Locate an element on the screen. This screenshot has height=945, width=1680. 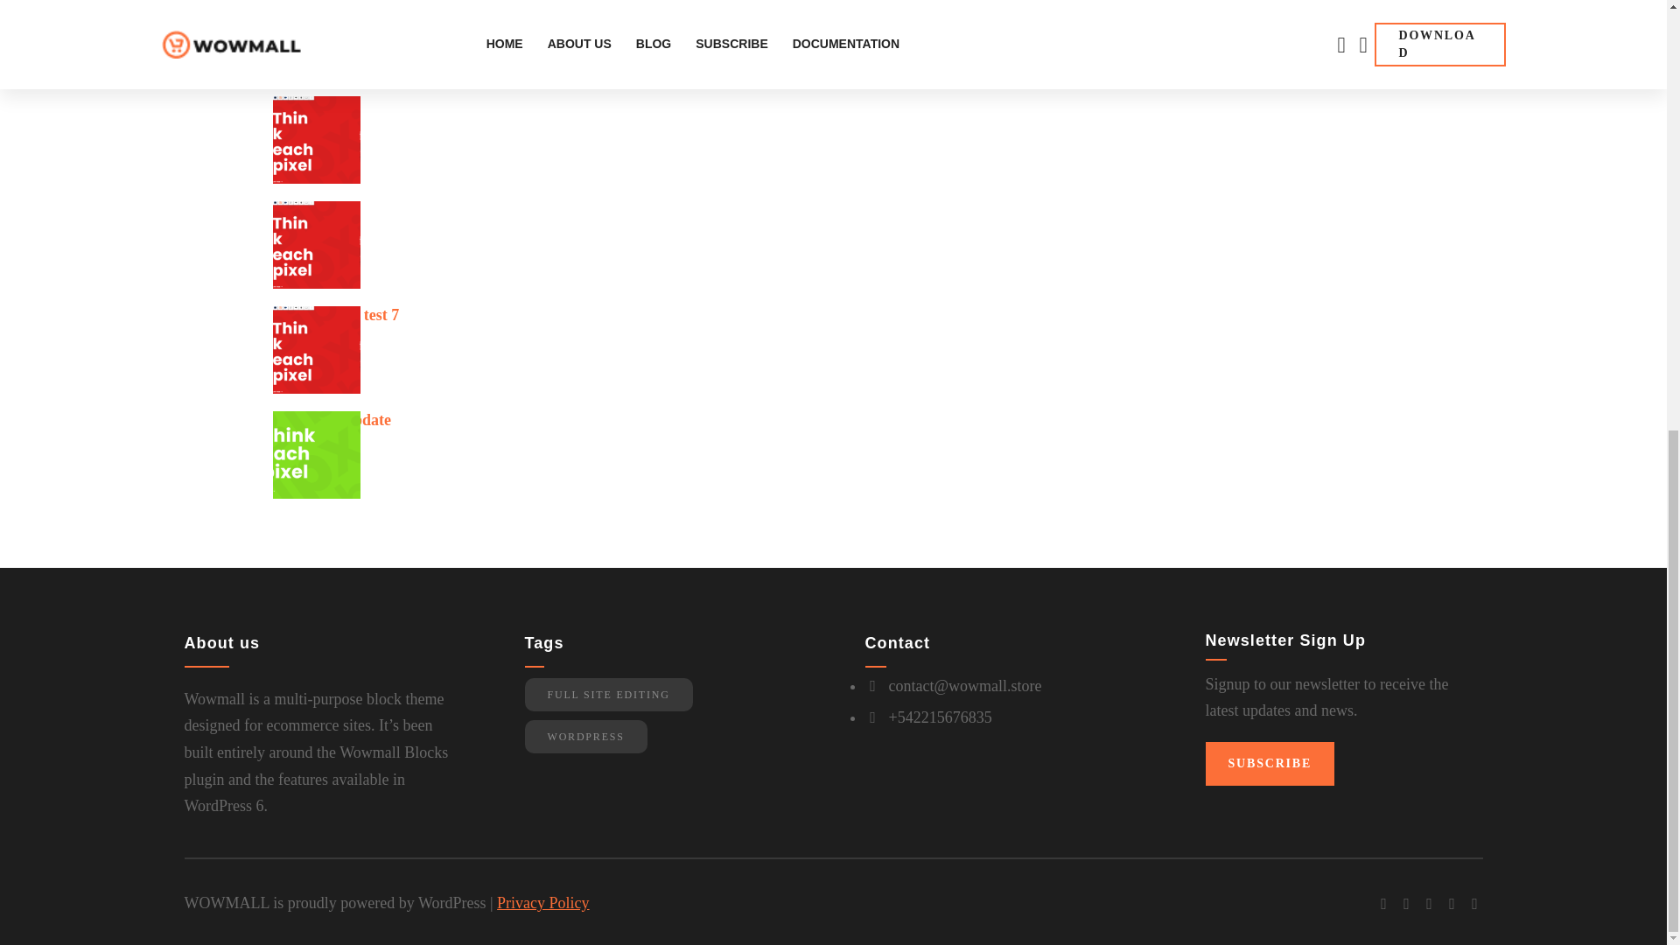
Test Hero Update is located at coordinates (332, 425).